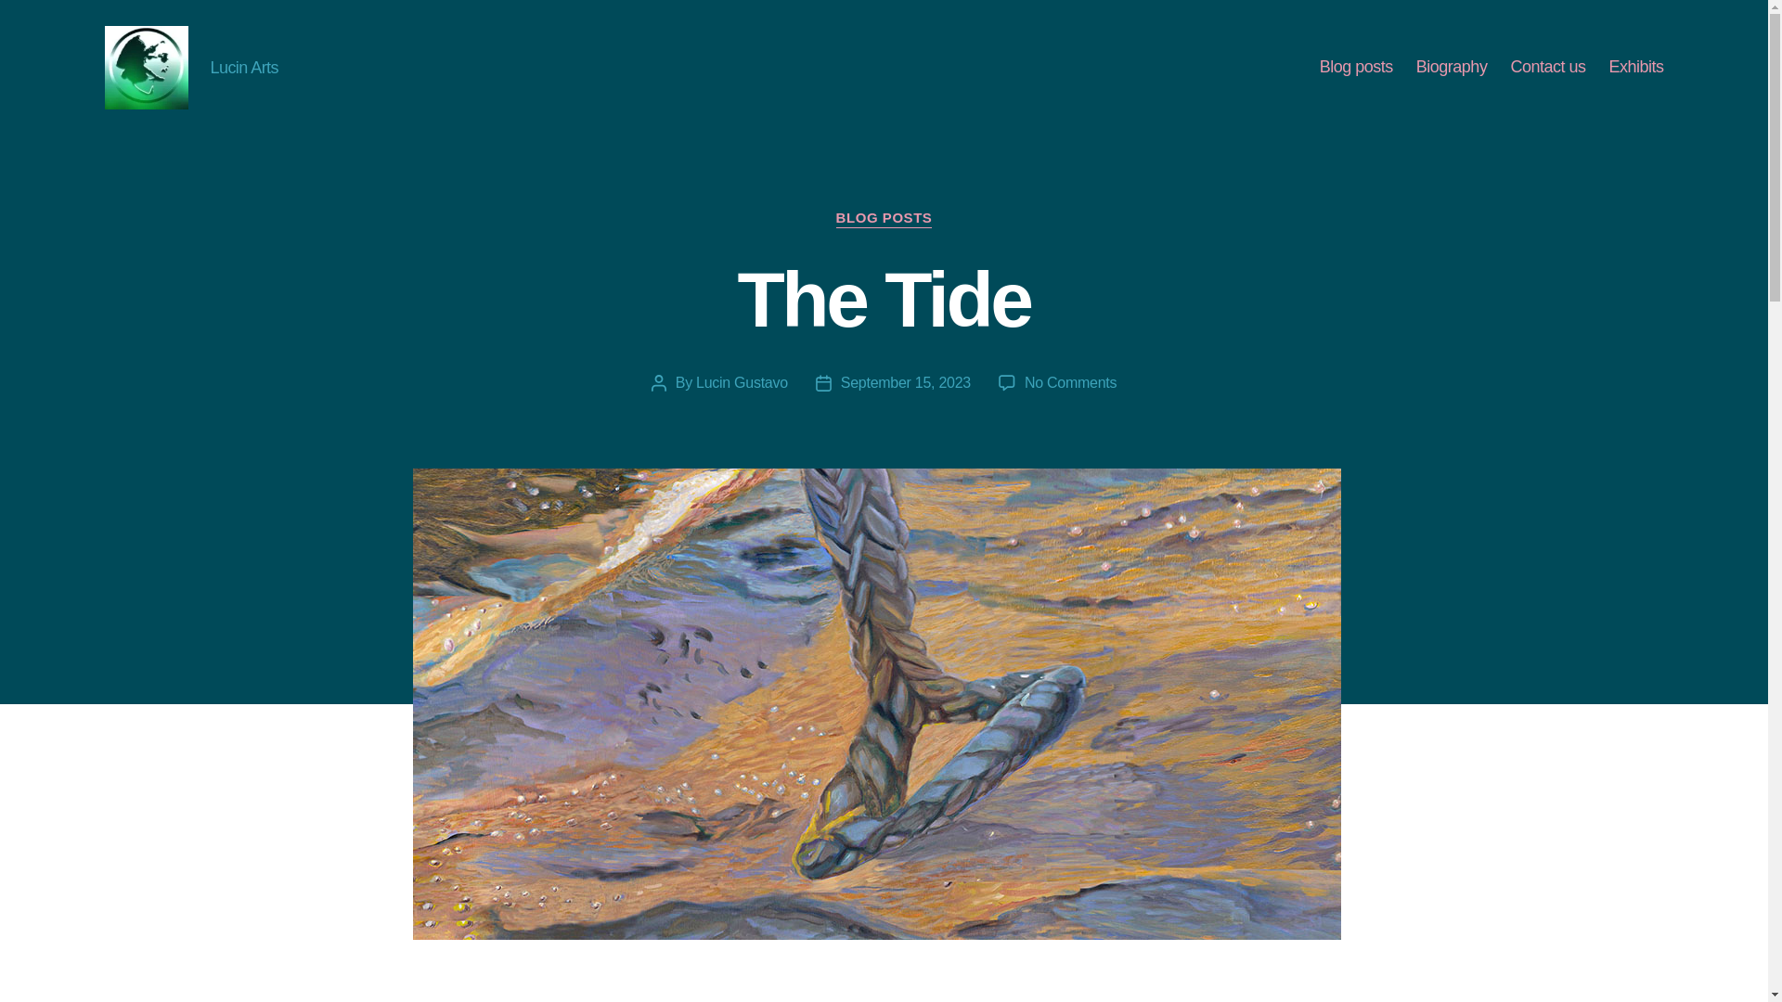  Describe the element at coordinates (906, 382) in the screenshot. I see `September 15, 2023` at that location.